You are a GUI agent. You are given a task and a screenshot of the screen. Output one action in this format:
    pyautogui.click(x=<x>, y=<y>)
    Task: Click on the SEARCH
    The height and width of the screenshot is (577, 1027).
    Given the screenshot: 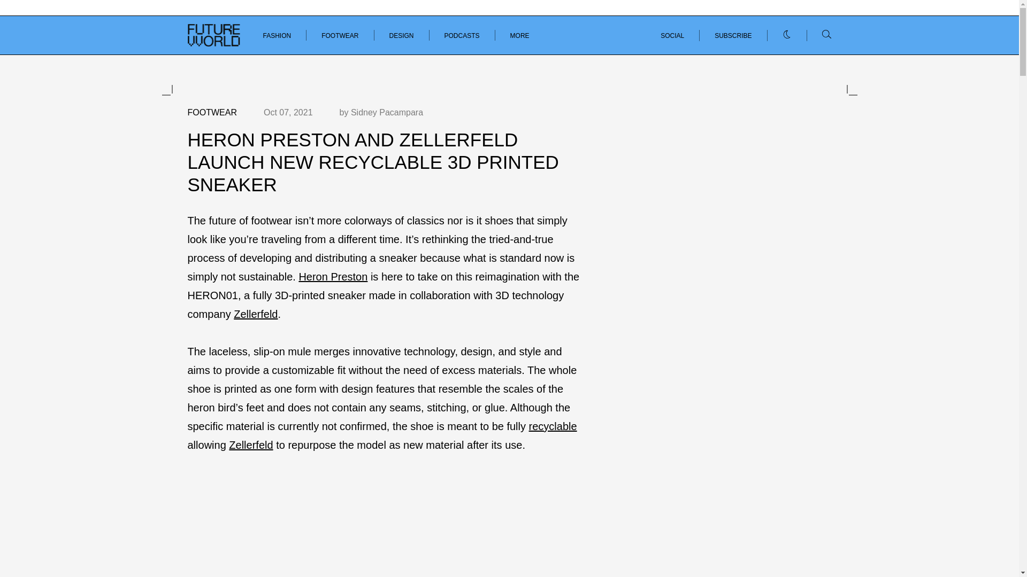 What is the action you would take?
    pyautogui.click(x=812, y=45)
    